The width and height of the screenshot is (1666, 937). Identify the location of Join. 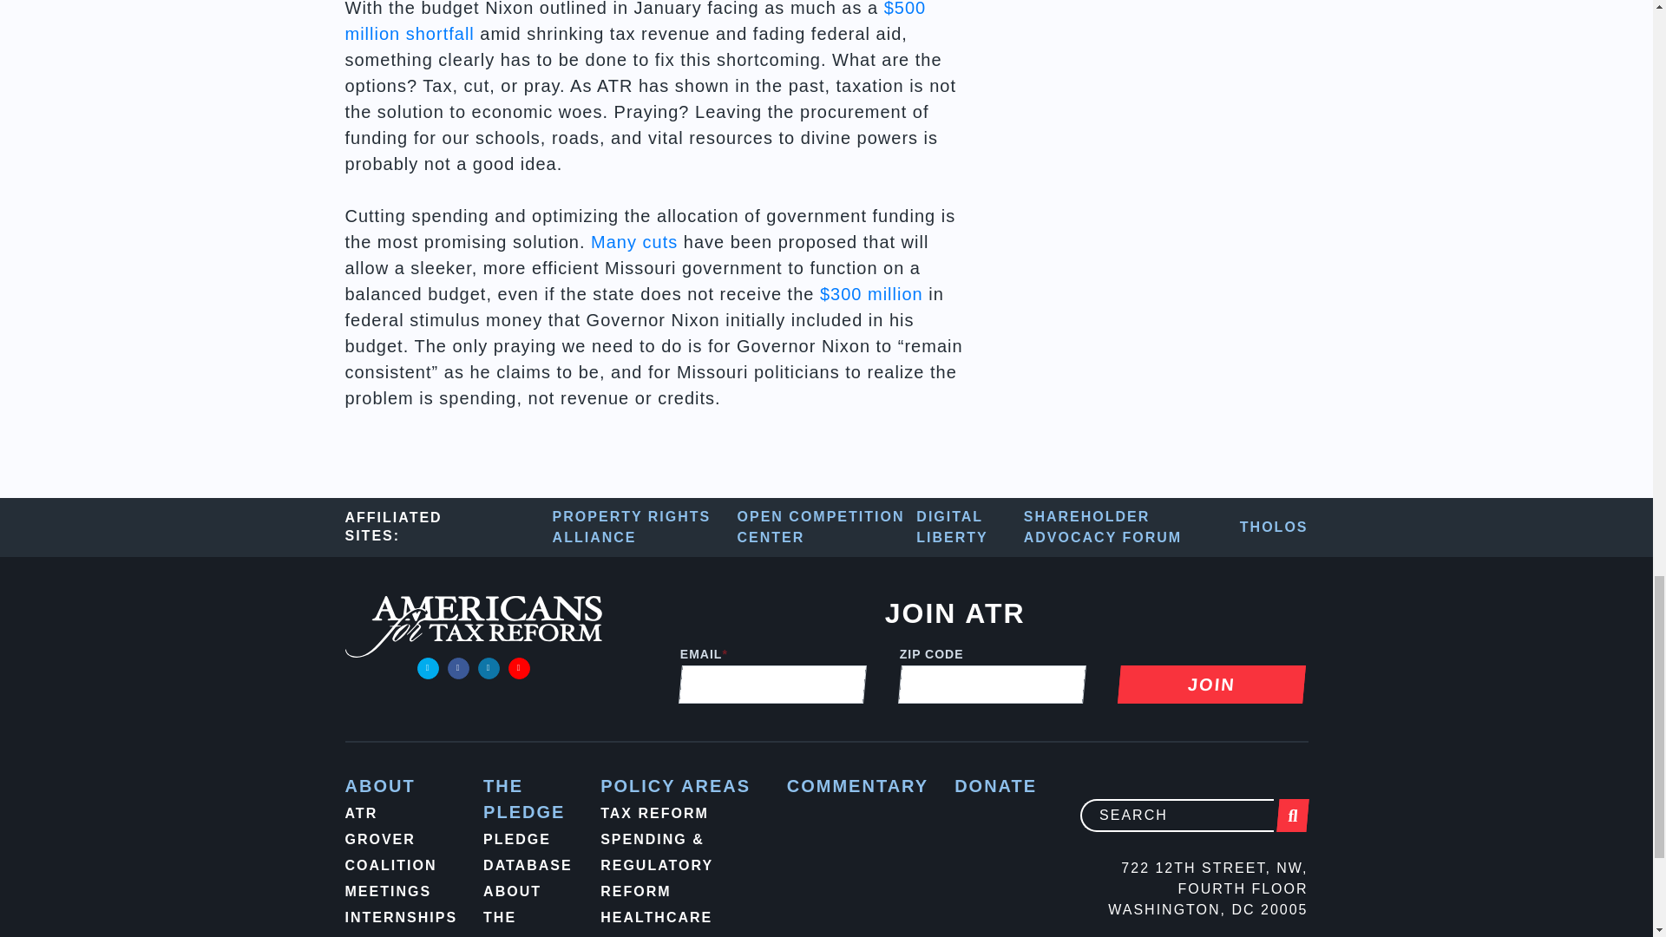
(1210, 684).